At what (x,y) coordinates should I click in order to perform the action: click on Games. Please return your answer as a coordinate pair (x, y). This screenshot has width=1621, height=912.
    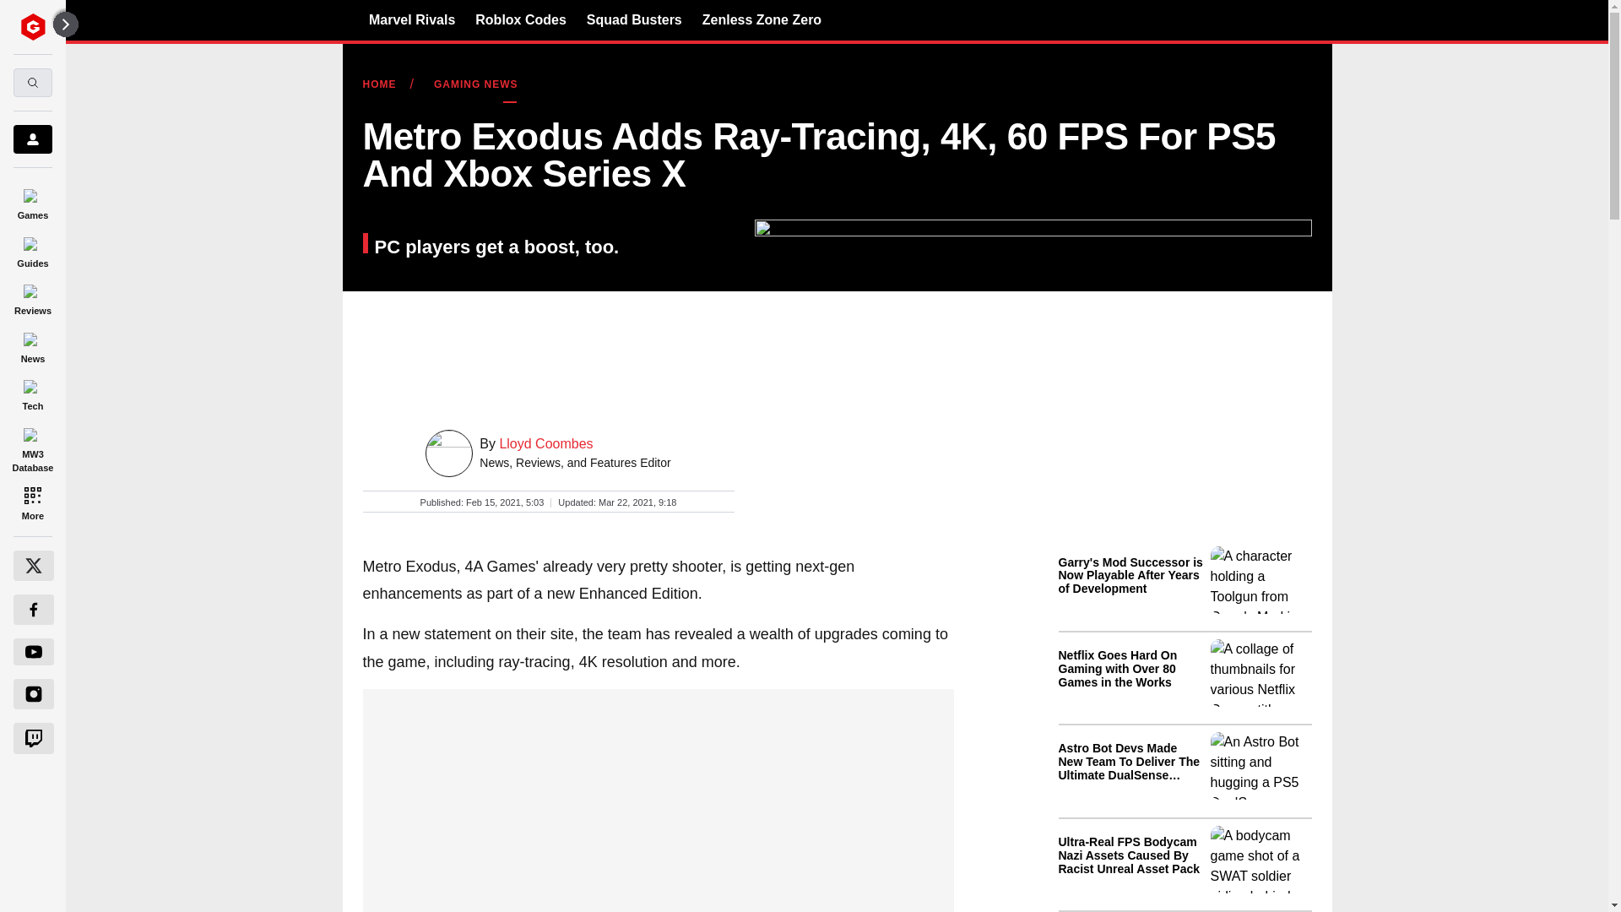
    Looking at the image, I should click on (32, 201).